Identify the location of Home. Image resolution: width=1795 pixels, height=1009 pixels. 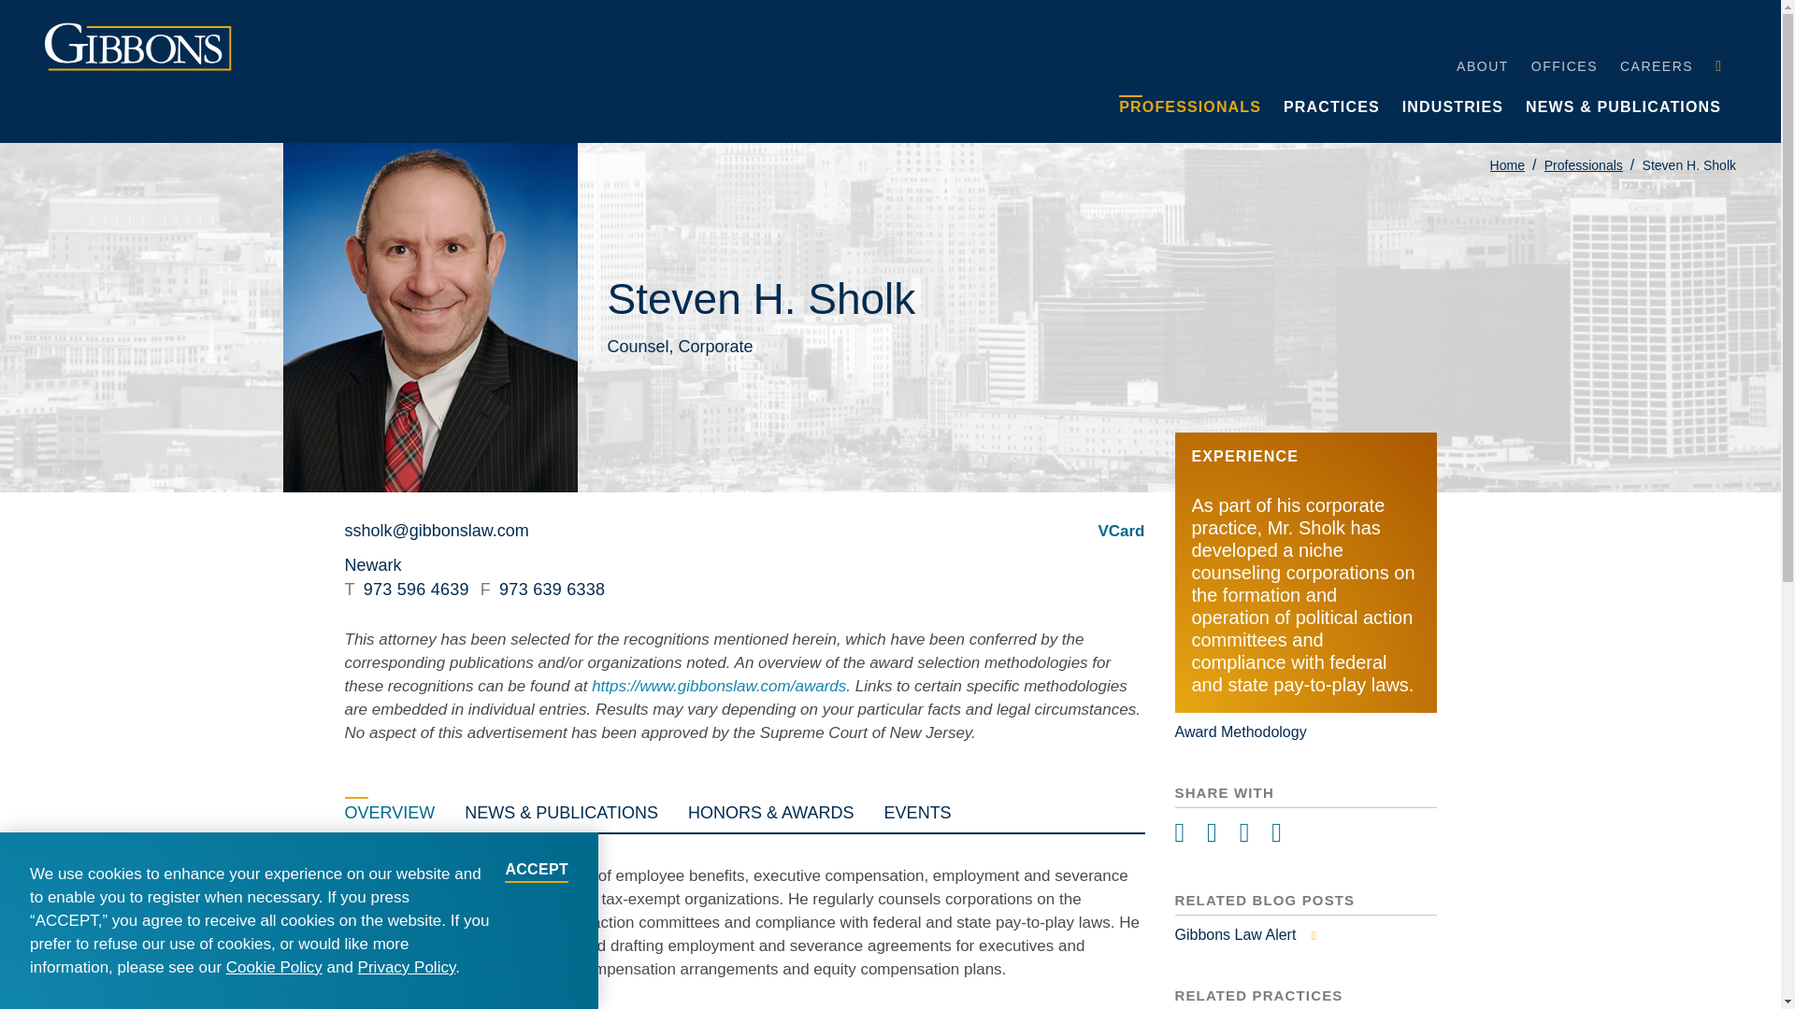
(1507, 164).